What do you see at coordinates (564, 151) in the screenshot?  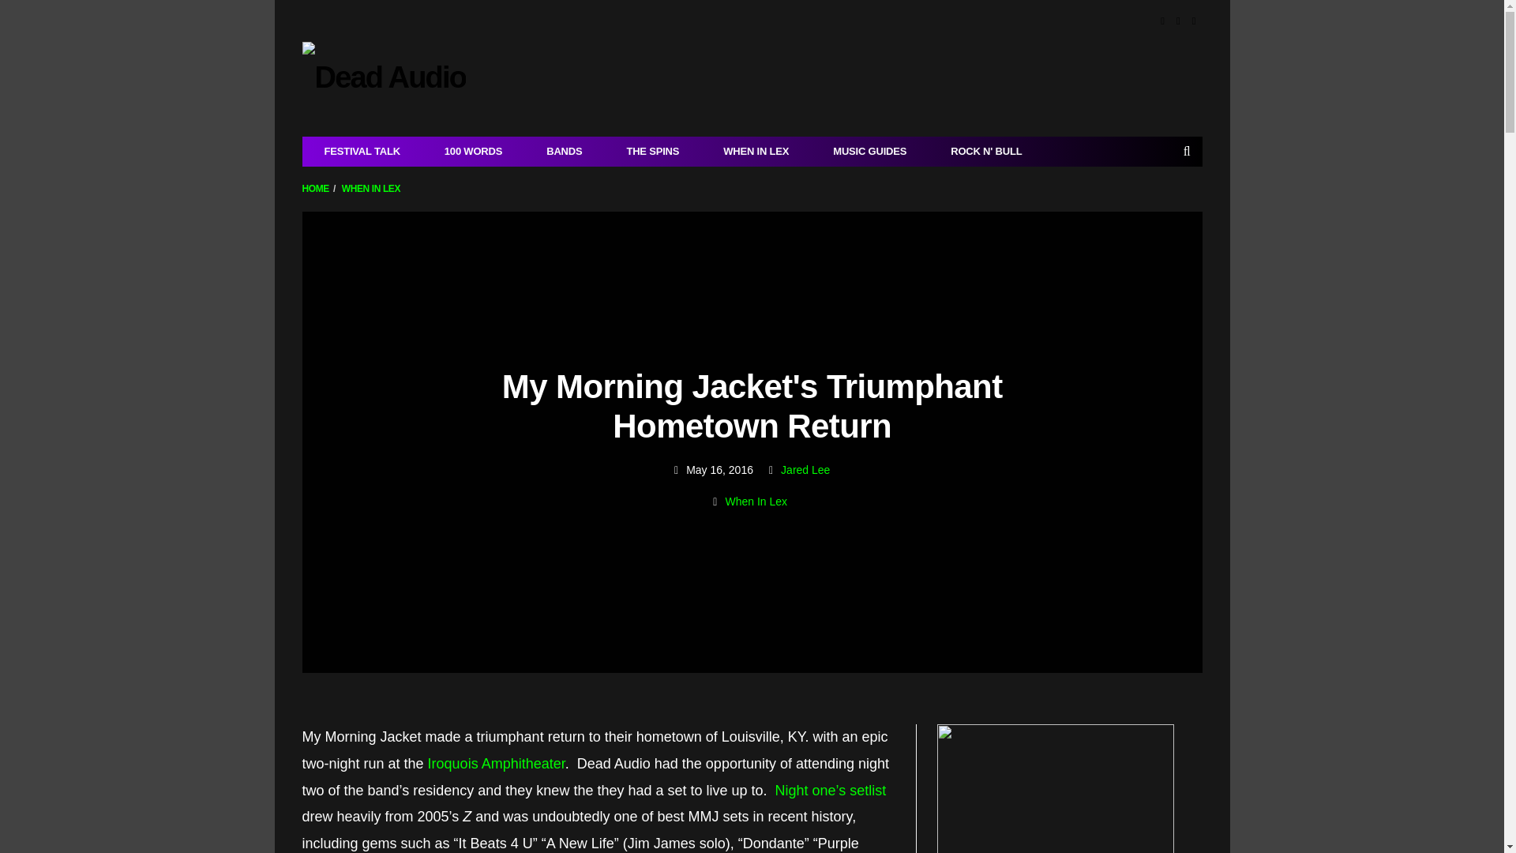 I see `BANDS` at bounding box center [564, 151].